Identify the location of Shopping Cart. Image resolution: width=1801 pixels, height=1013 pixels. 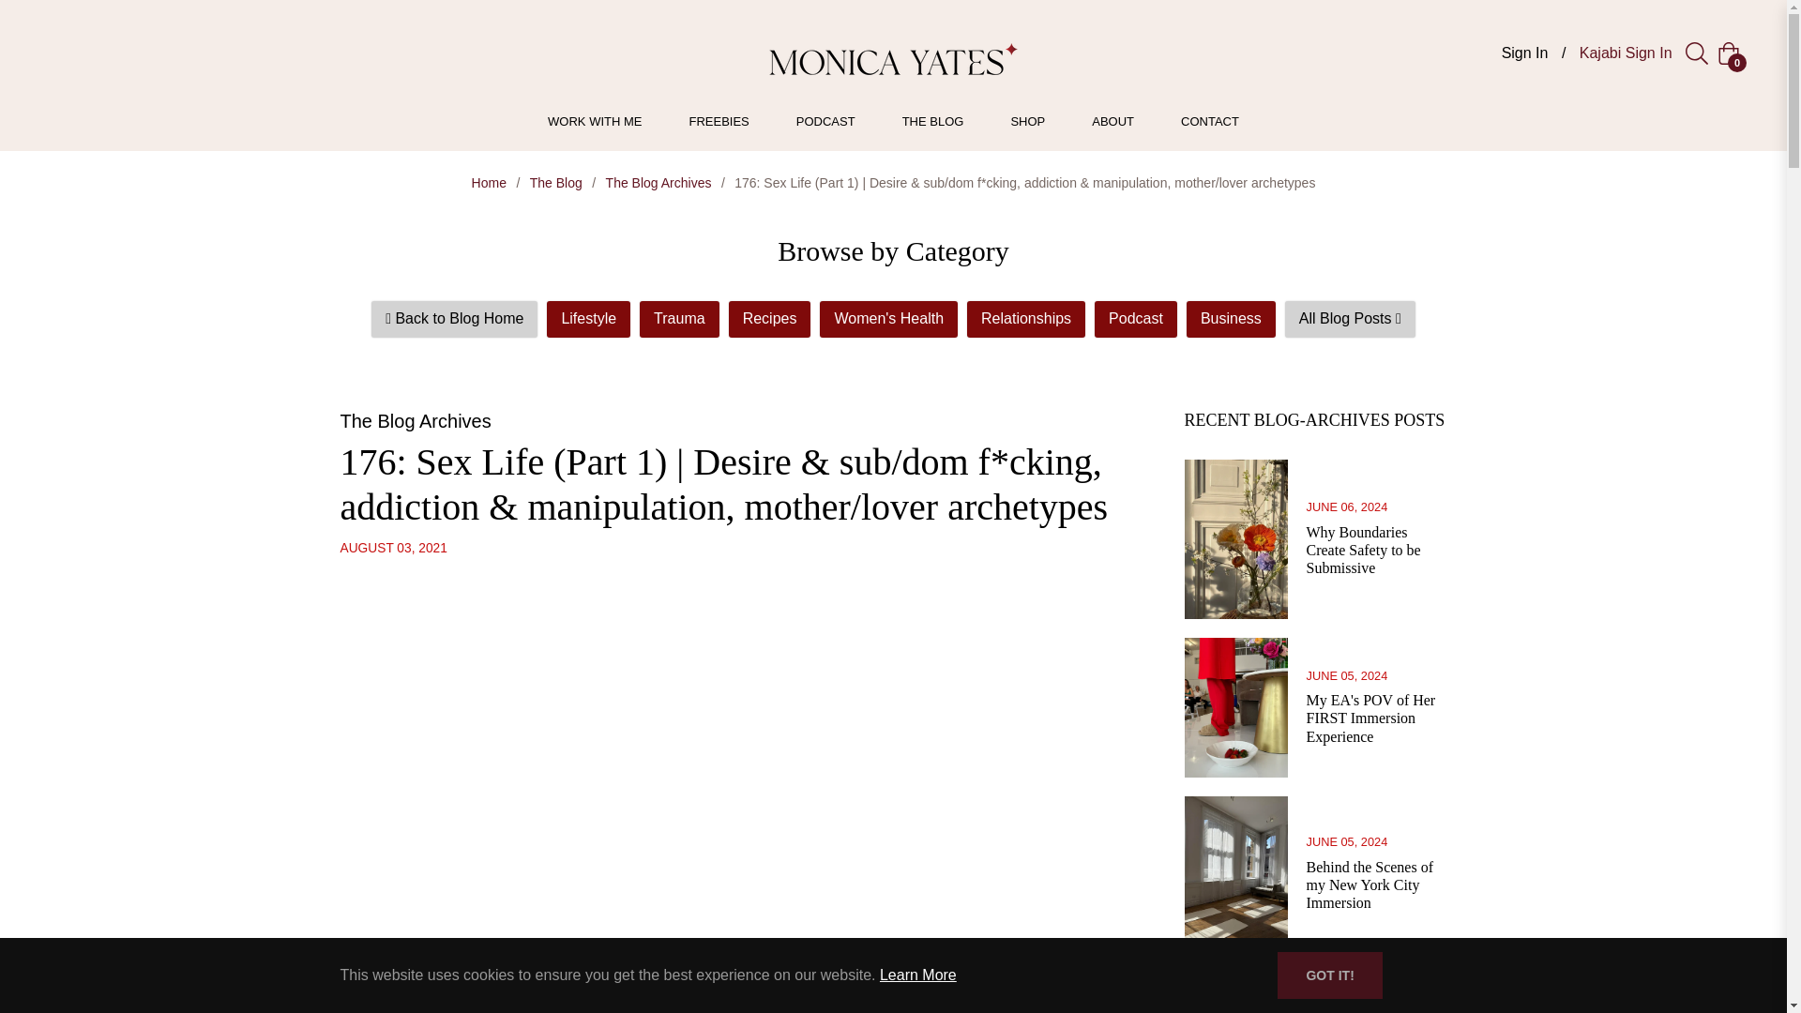
(1728, 53).